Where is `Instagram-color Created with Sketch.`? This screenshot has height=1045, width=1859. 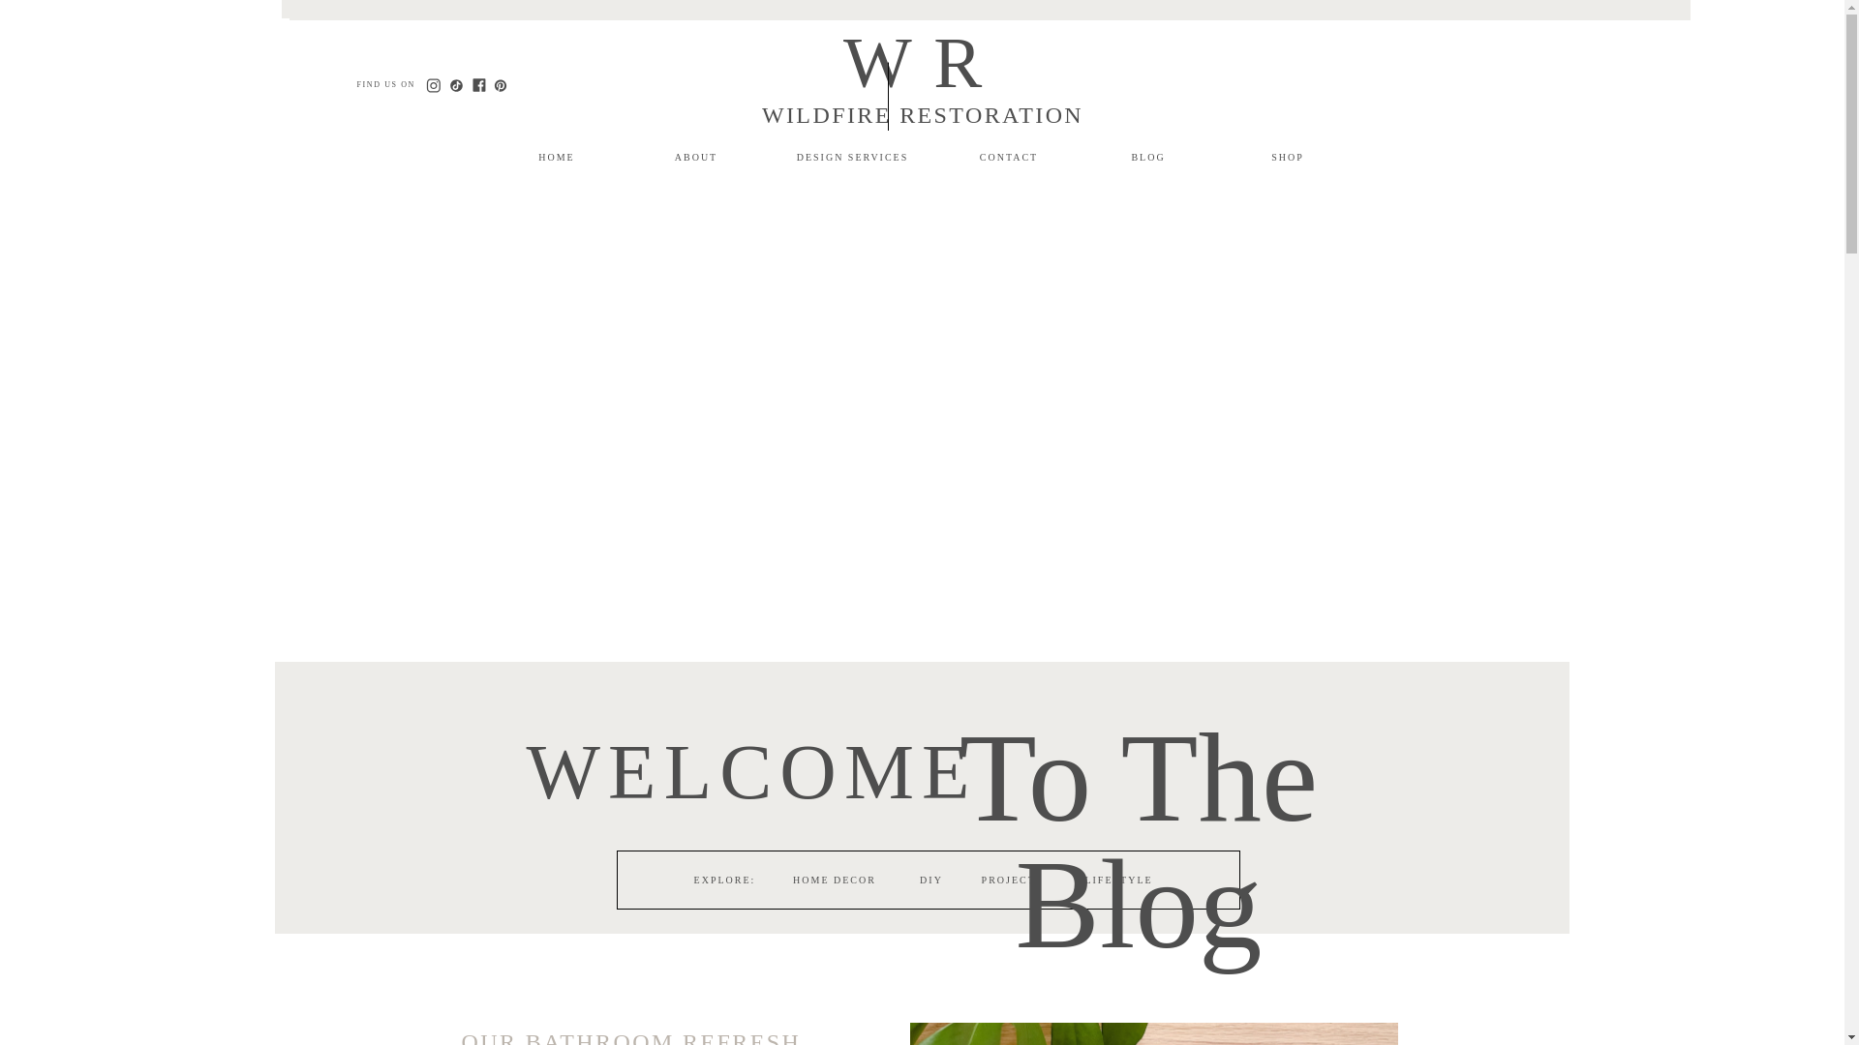
Instagram-color Created with Sketch. is located at coordinates (433, 85).